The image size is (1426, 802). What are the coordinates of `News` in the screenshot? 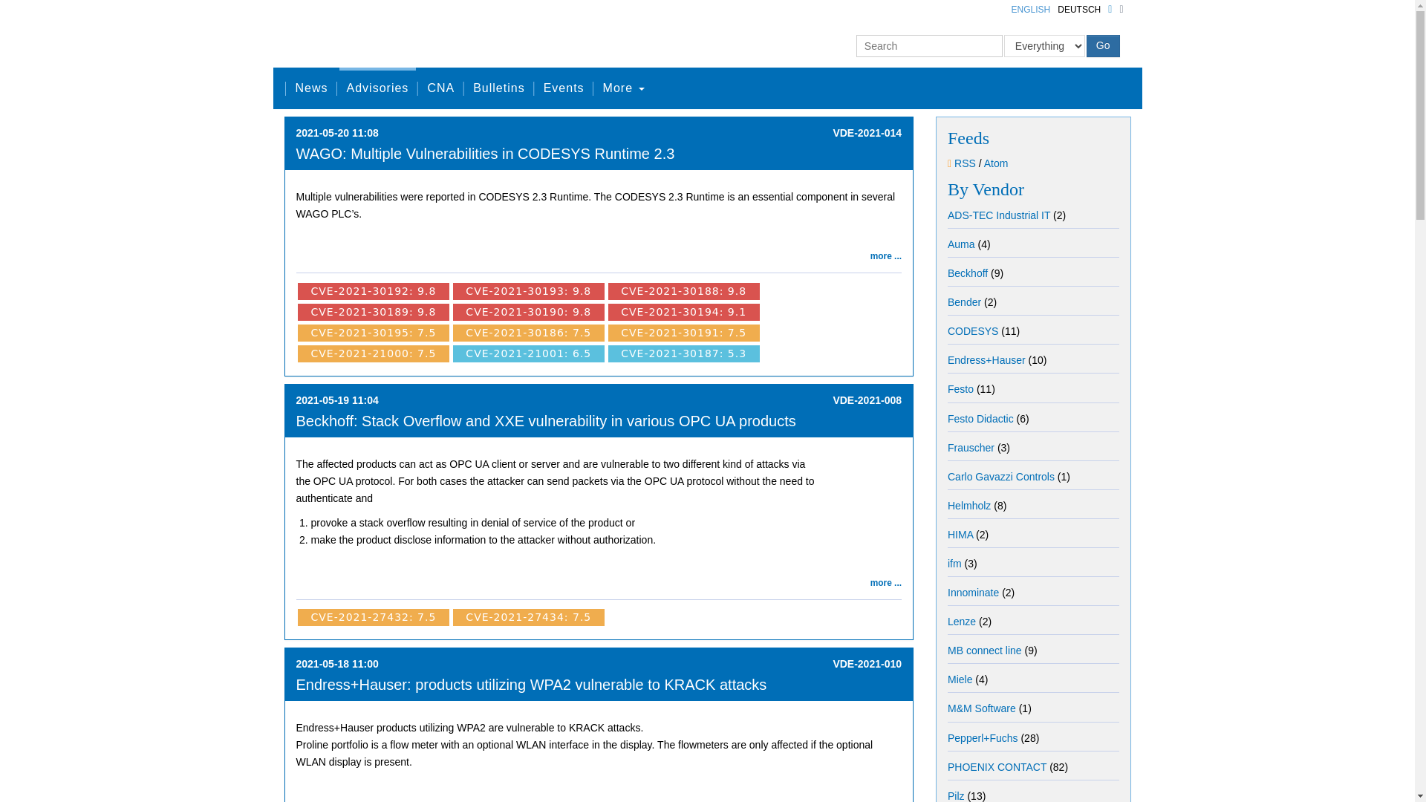 It's located at (311, 88).